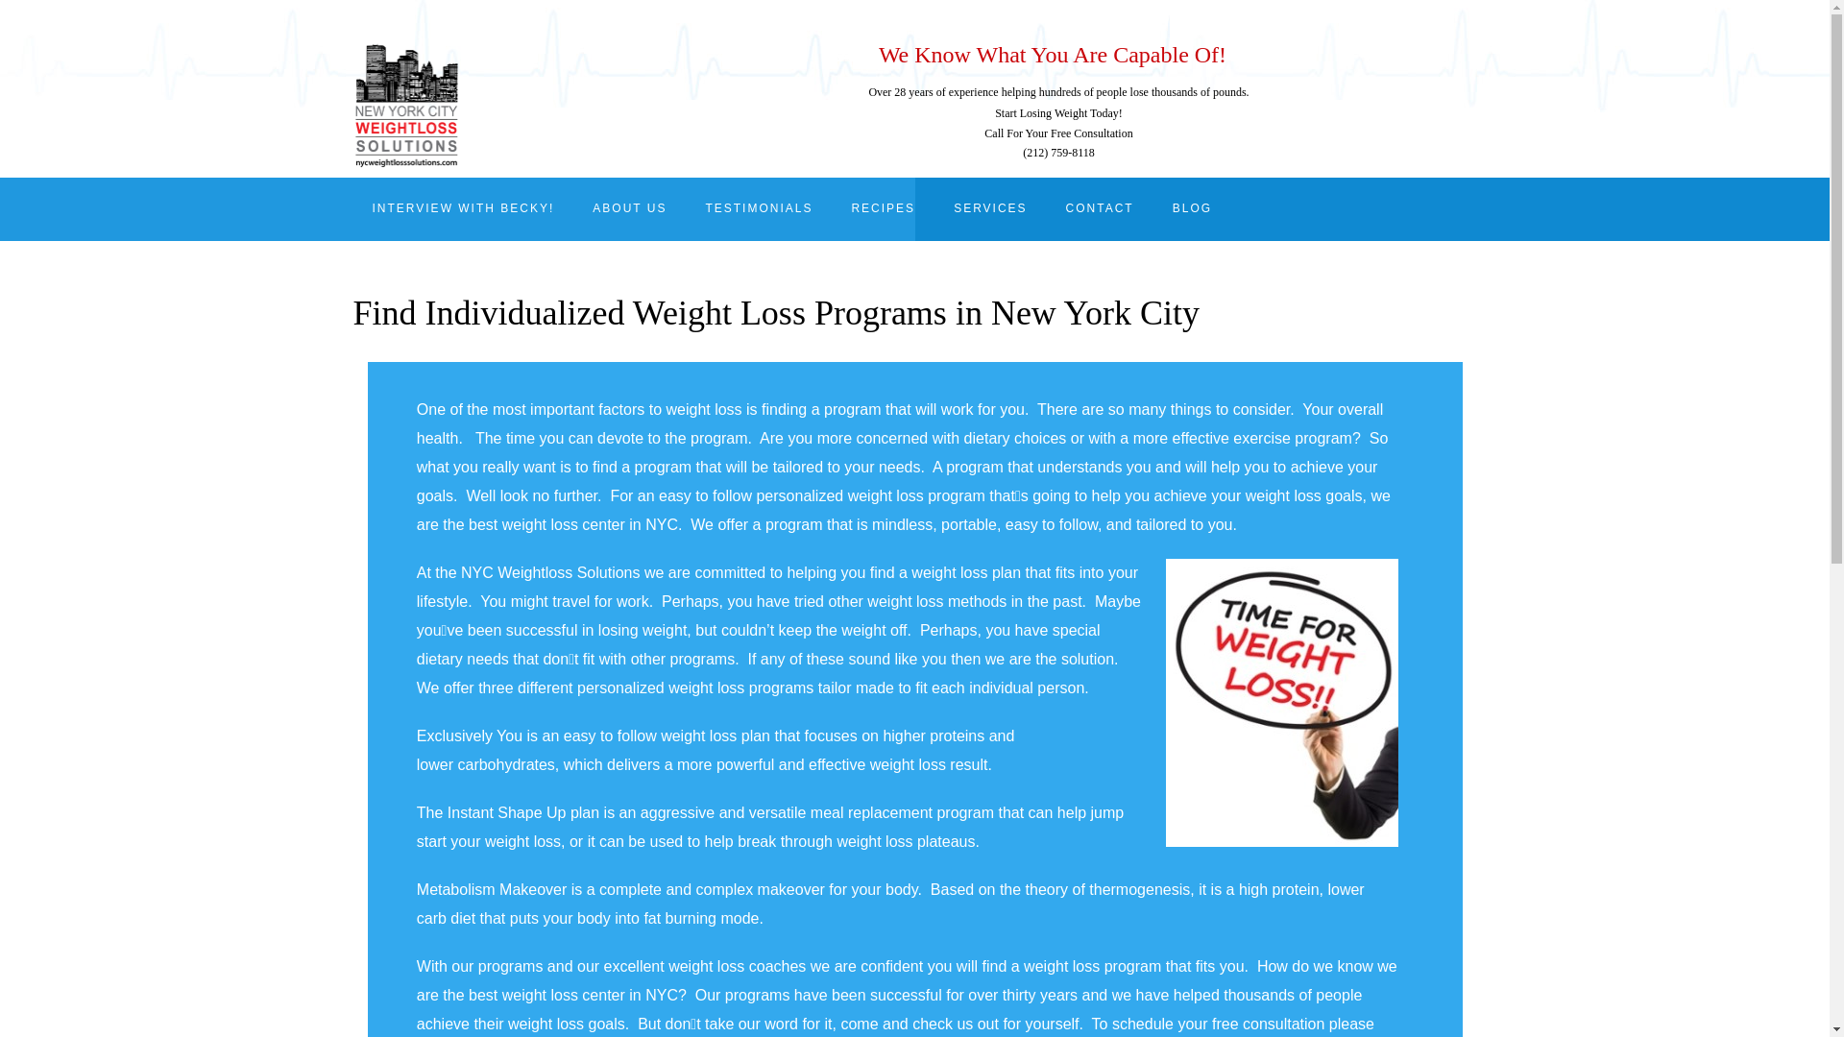  Describe the element at coordinates (883, 208) in the screenshot. I see `RECIPES` at that location.